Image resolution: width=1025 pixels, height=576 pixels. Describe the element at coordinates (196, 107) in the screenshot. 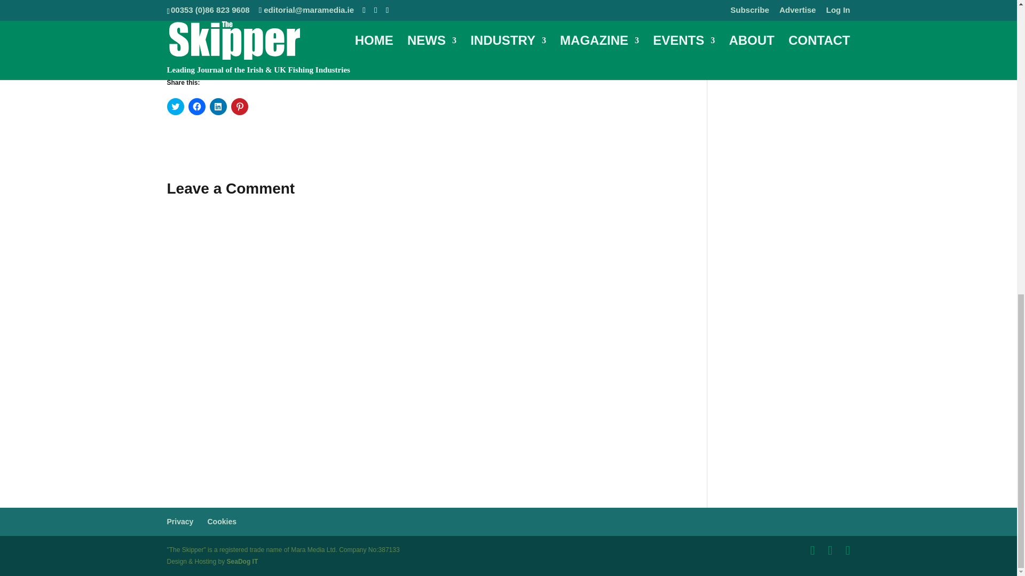

I see `Click to share on Facebook` at that location.